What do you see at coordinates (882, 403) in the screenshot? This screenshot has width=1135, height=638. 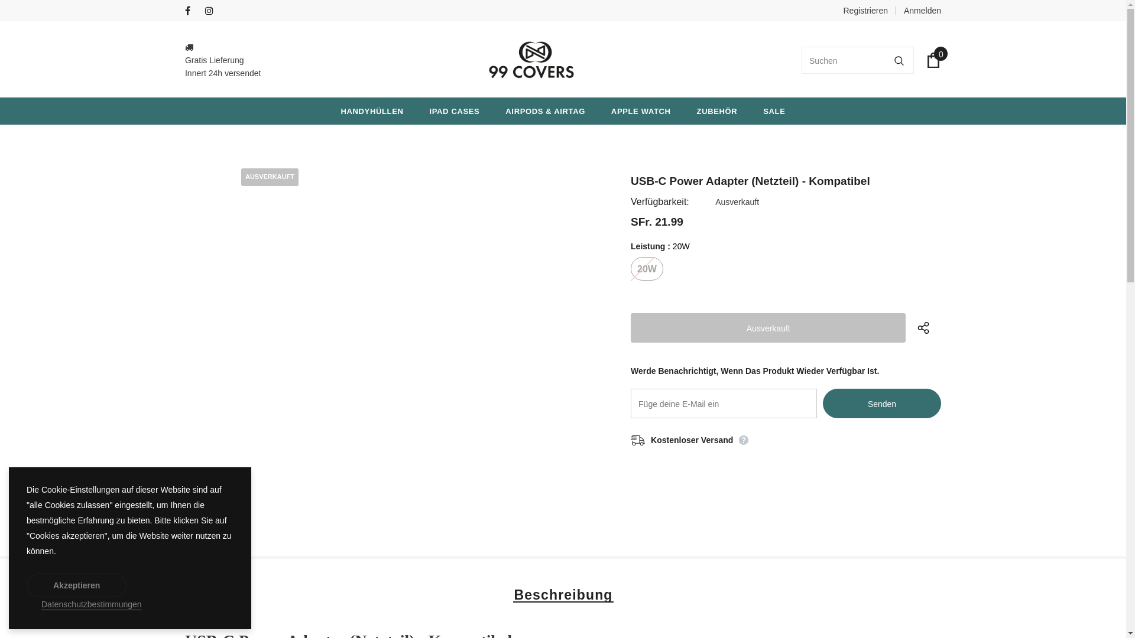 I see `Senden` at bounding box center [882, 403].